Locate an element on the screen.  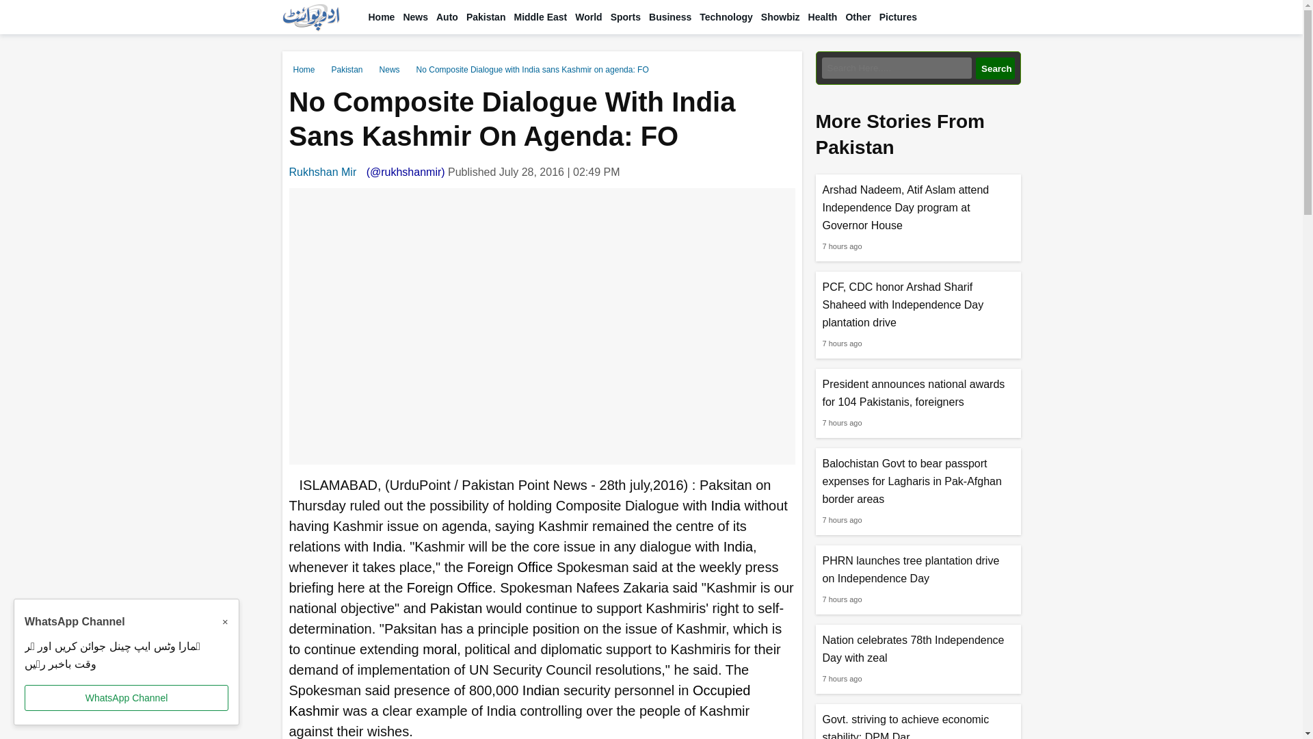
Middle East News is located at coordinates (540, 16).